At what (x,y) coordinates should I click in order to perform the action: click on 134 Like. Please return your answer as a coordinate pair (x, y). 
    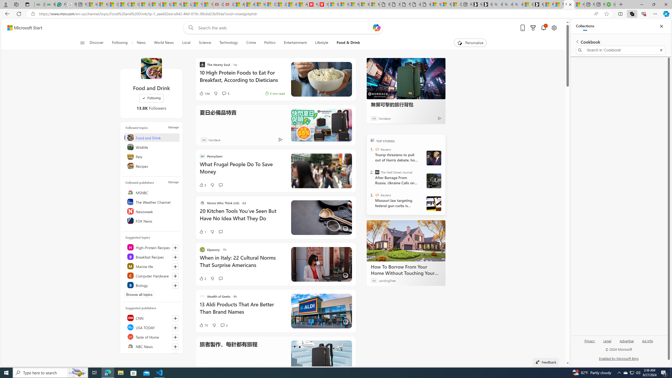
    Looking at the image, I should click on (204, 93).